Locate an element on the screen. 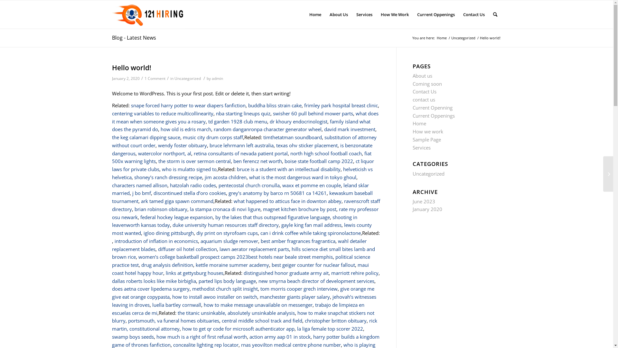 Image resolution: width=618 pixels, height=348 pixels. waxx et pomme en couple is located at coordinates (311, 185).